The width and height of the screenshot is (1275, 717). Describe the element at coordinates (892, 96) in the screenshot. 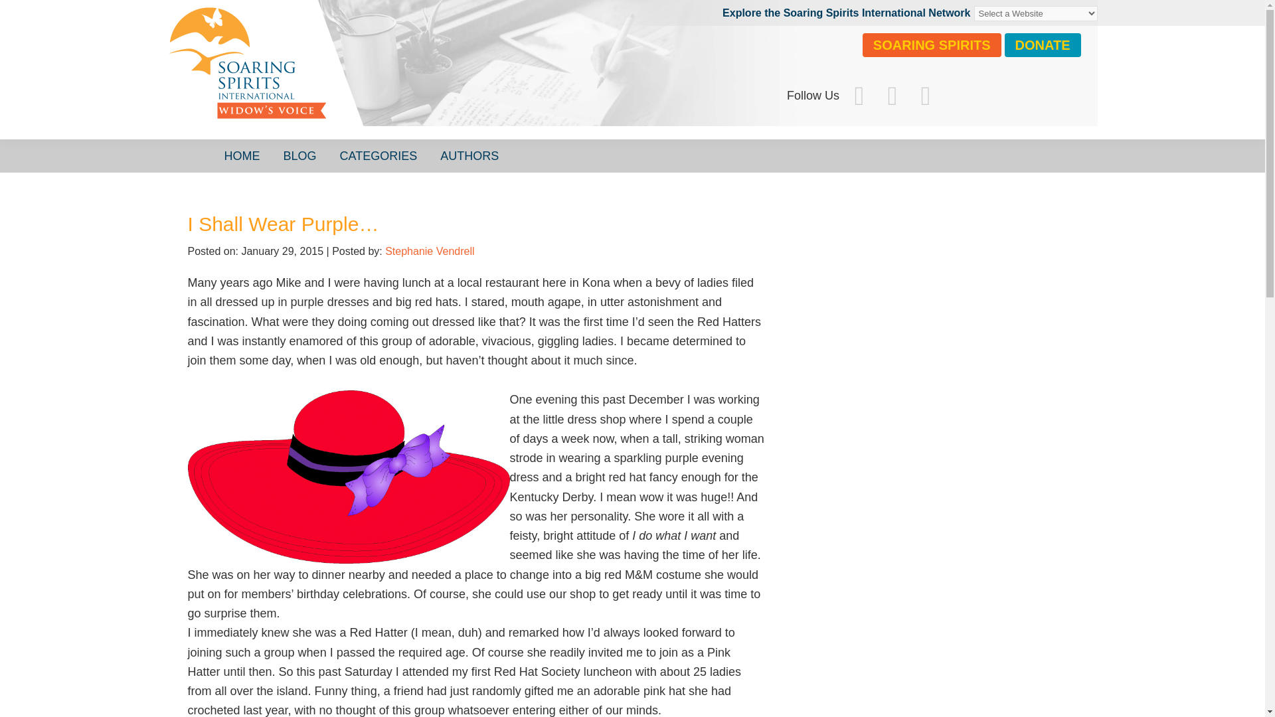

I see `Instagram` at that location.